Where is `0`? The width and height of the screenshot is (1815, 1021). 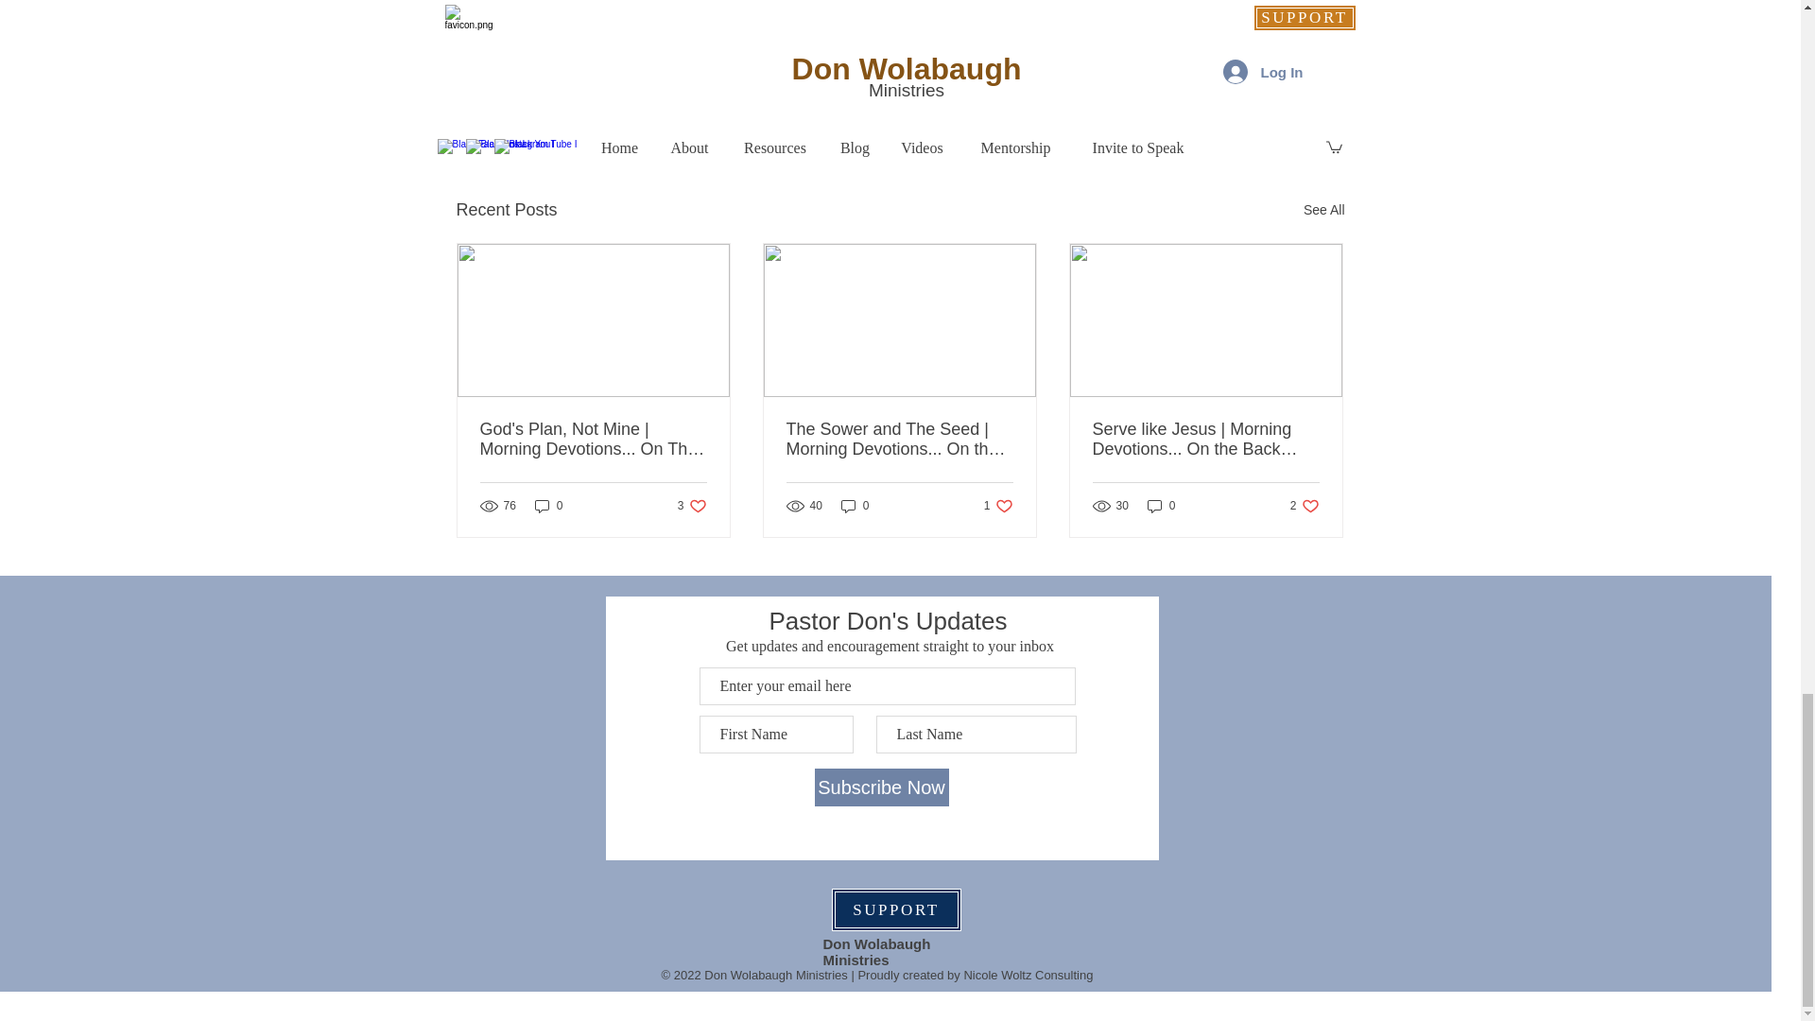
0 is located at coordinates (1323, 210).